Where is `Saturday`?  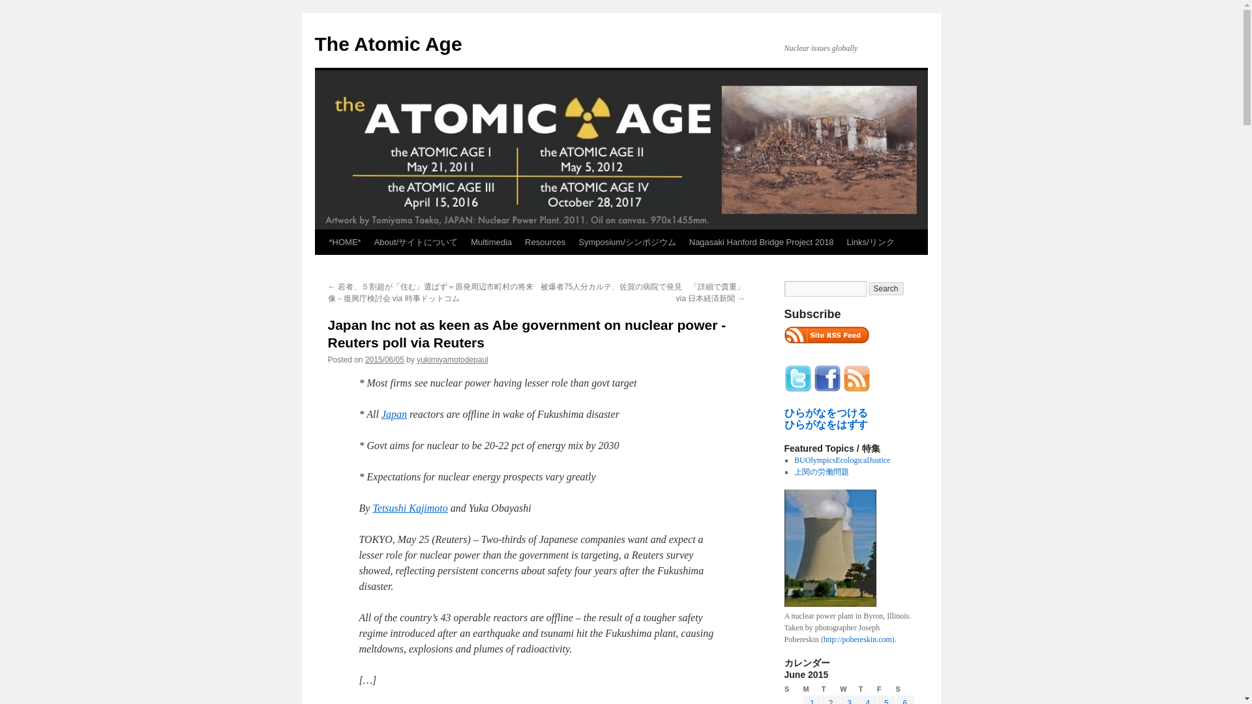 Saturday is located at coordinates (905, 689).